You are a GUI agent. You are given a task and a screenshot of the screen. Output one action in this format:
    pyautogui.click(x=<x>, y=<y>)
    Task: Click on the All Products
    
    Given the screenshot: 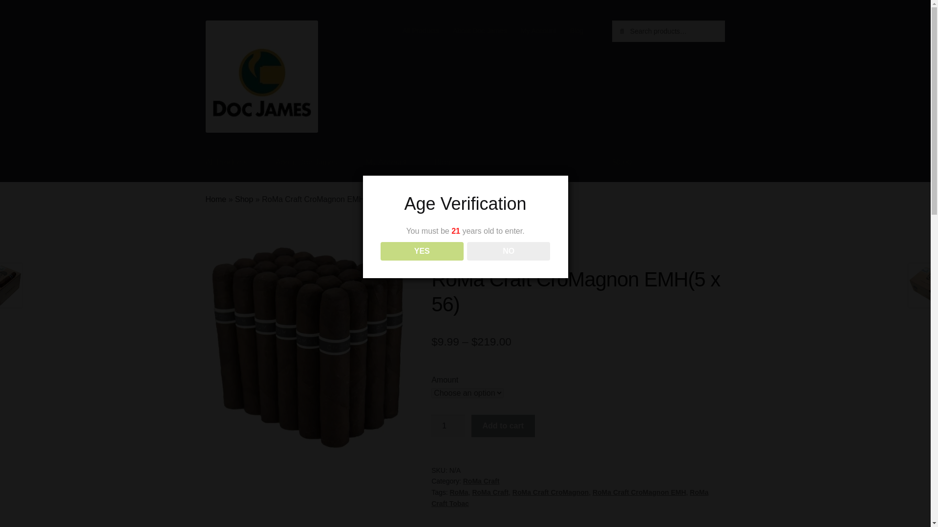 What is the action you would take?
    pyautogui.click(x=421, y=31)
    